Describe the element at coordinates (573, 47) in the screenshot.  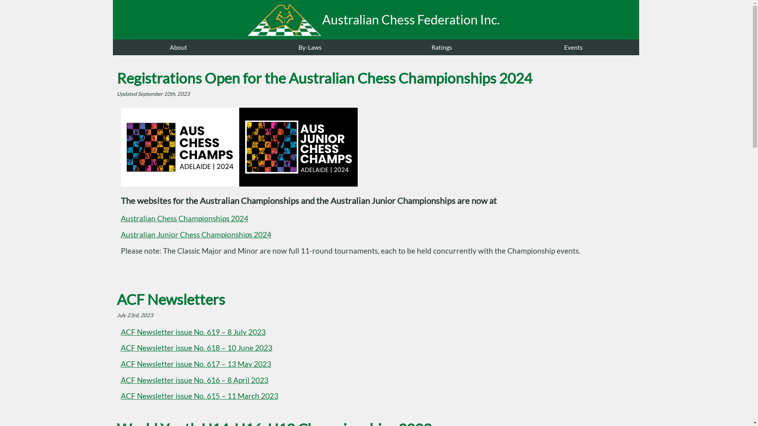
I see `Events` at that location.